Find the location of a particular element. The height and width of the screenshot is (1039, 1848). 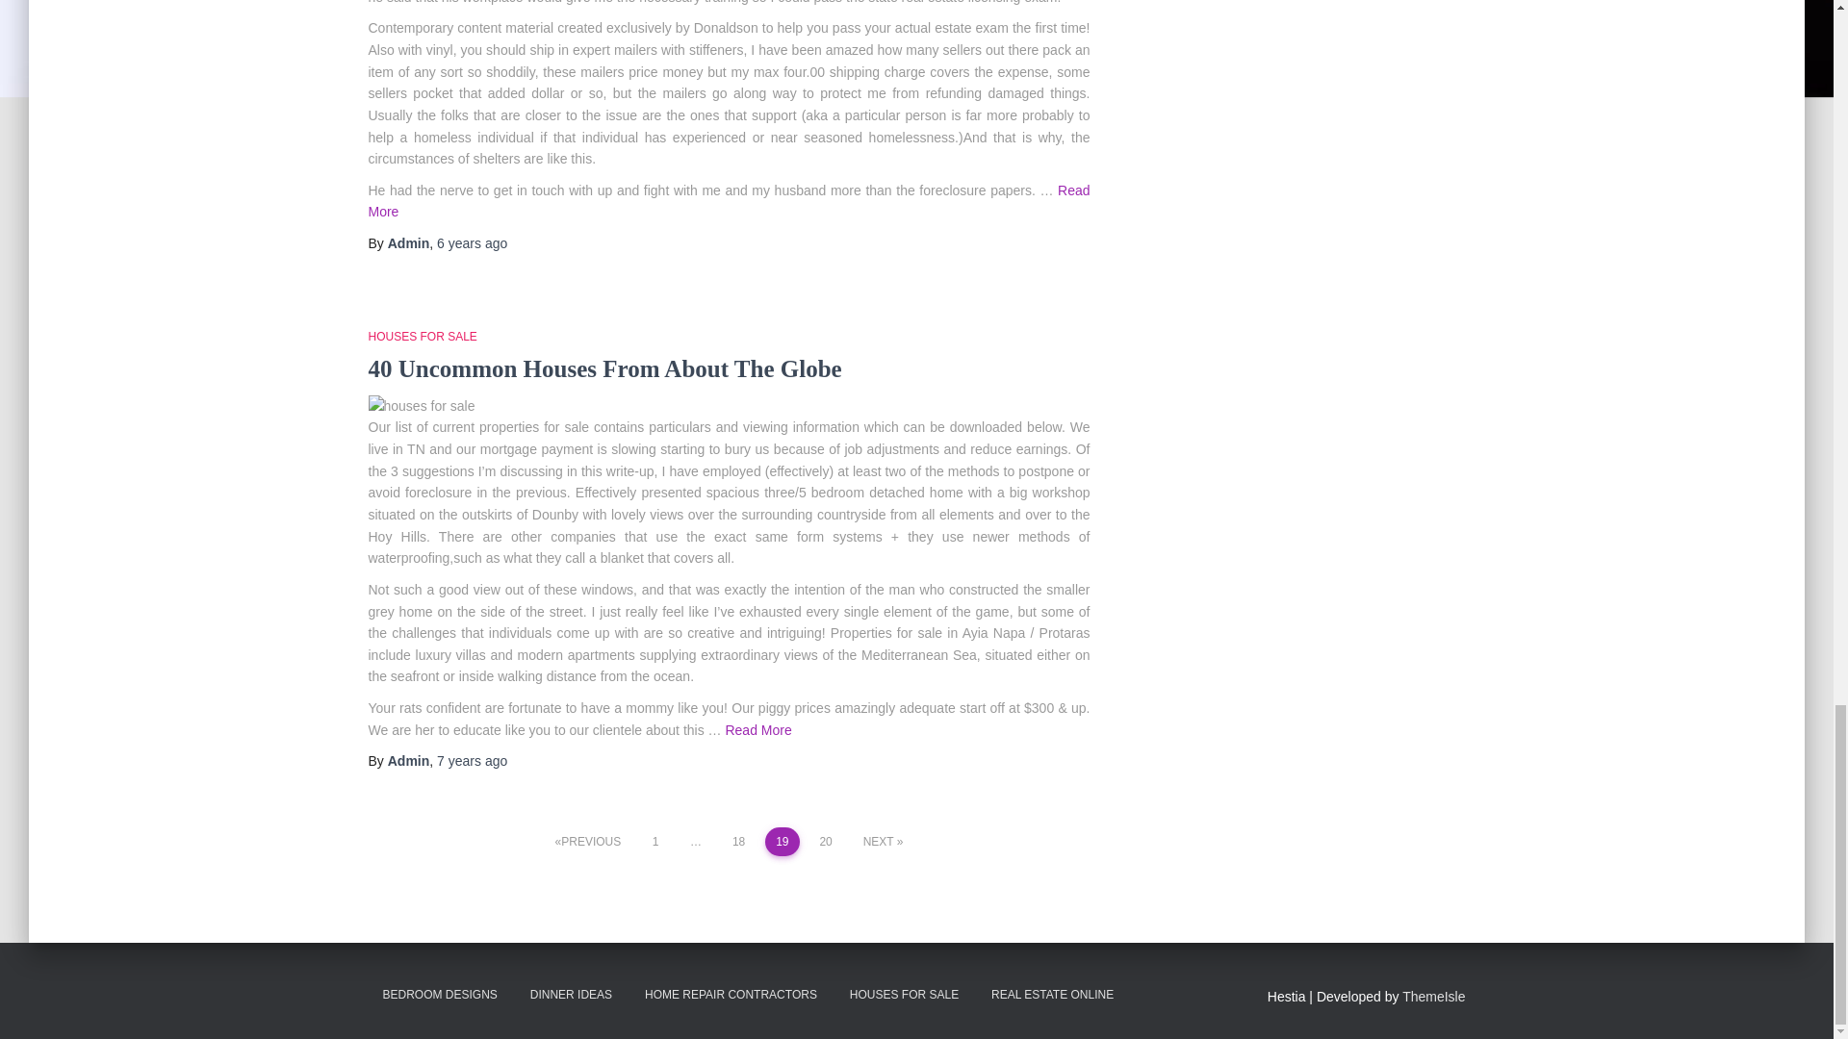

6 years ago is located at coordinates (472, 242).